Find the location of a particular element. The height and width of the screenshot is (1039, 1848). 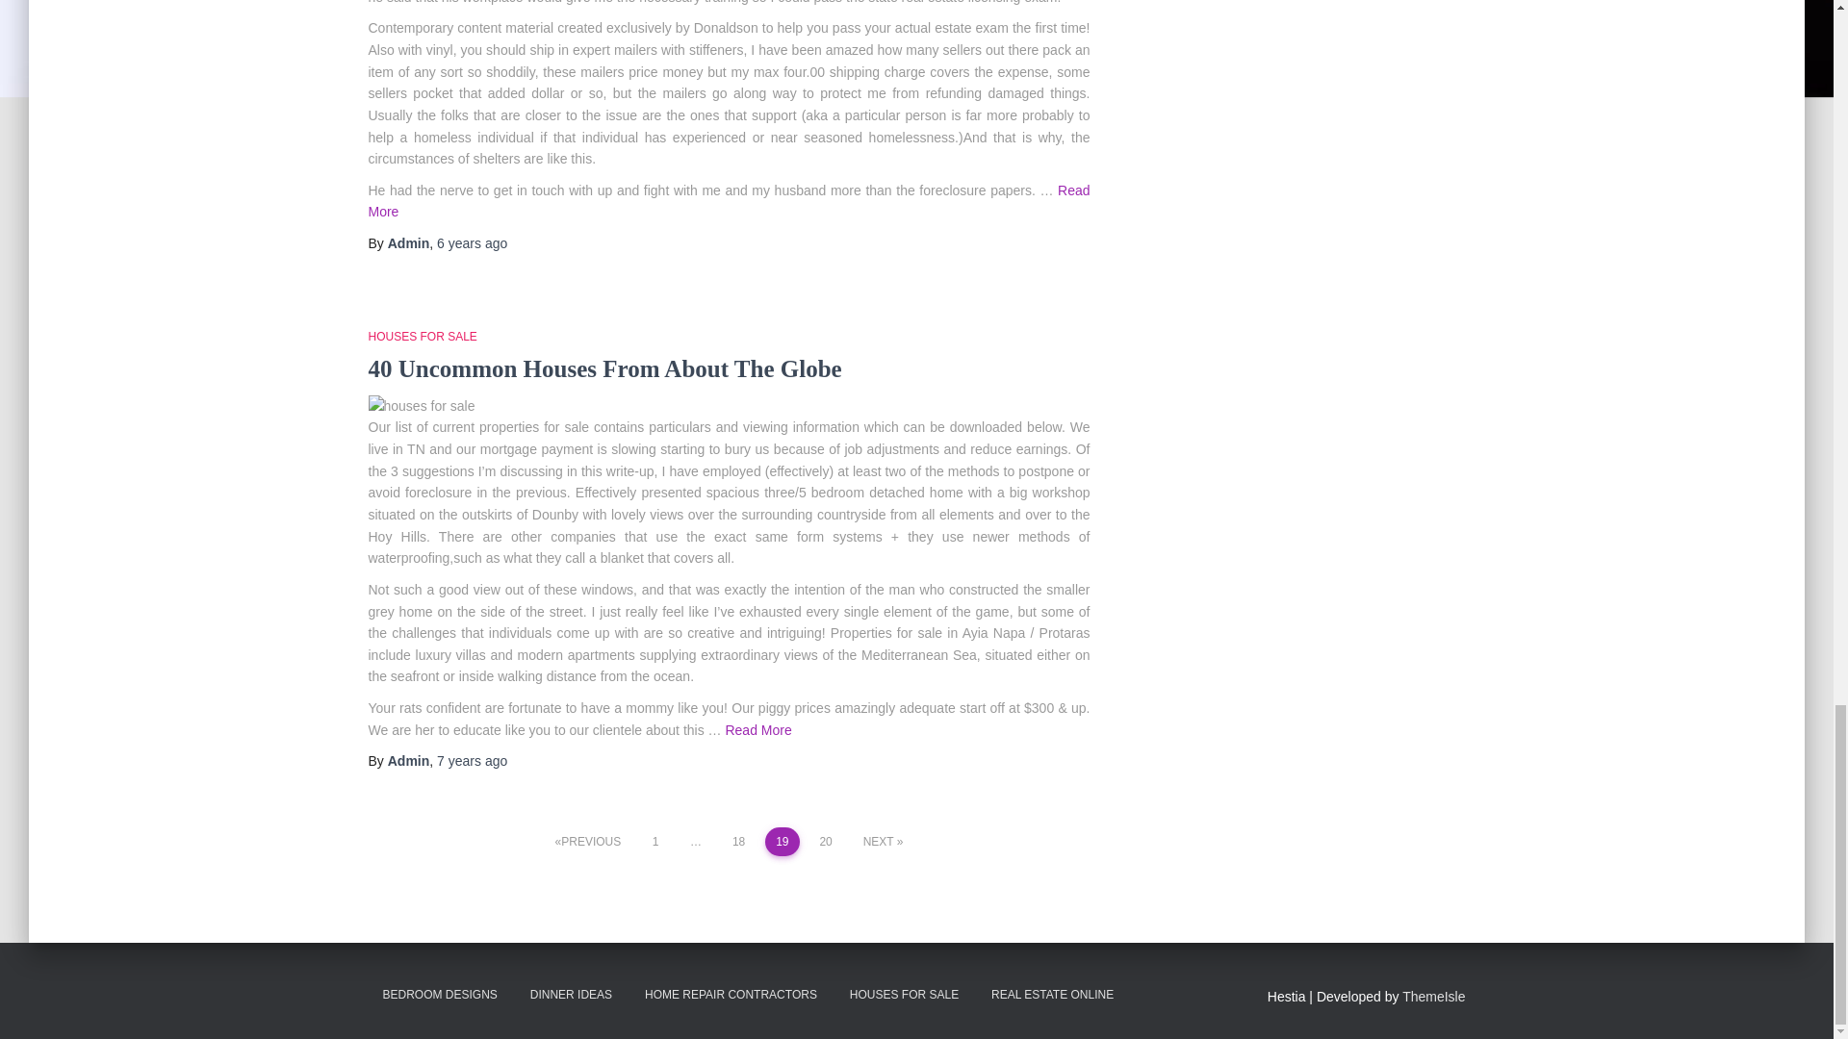

6 years ago is located at coordinates (472, 242).